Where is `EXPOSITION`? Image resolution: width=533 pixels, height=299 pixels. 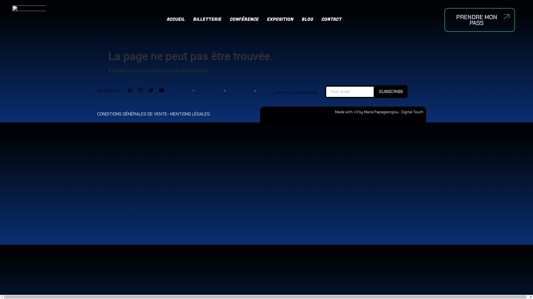
EXPOSITION is located at coordinates (280, 19).